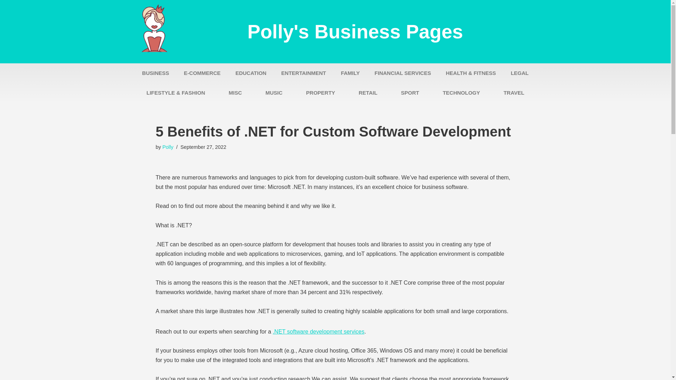 The height and width of the screenshot is (380, 676). Describe the element at coordinates (156, 73) in the screenshot. I see `BUSINESS` at that location.